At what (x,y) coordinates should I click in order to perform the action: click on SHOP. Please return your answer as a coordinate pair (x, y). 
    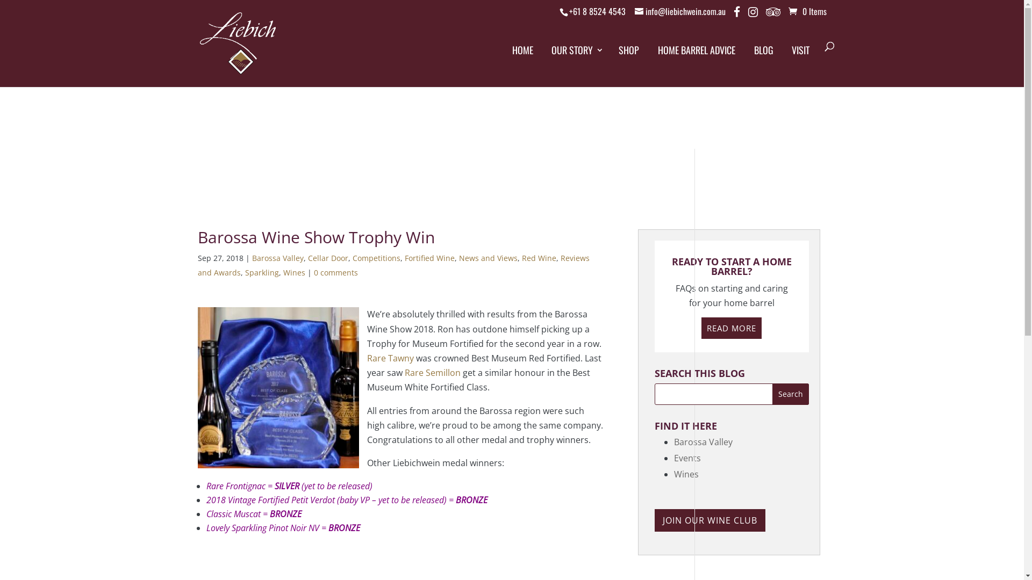
    Looking at the image, I should click on (629, 59).